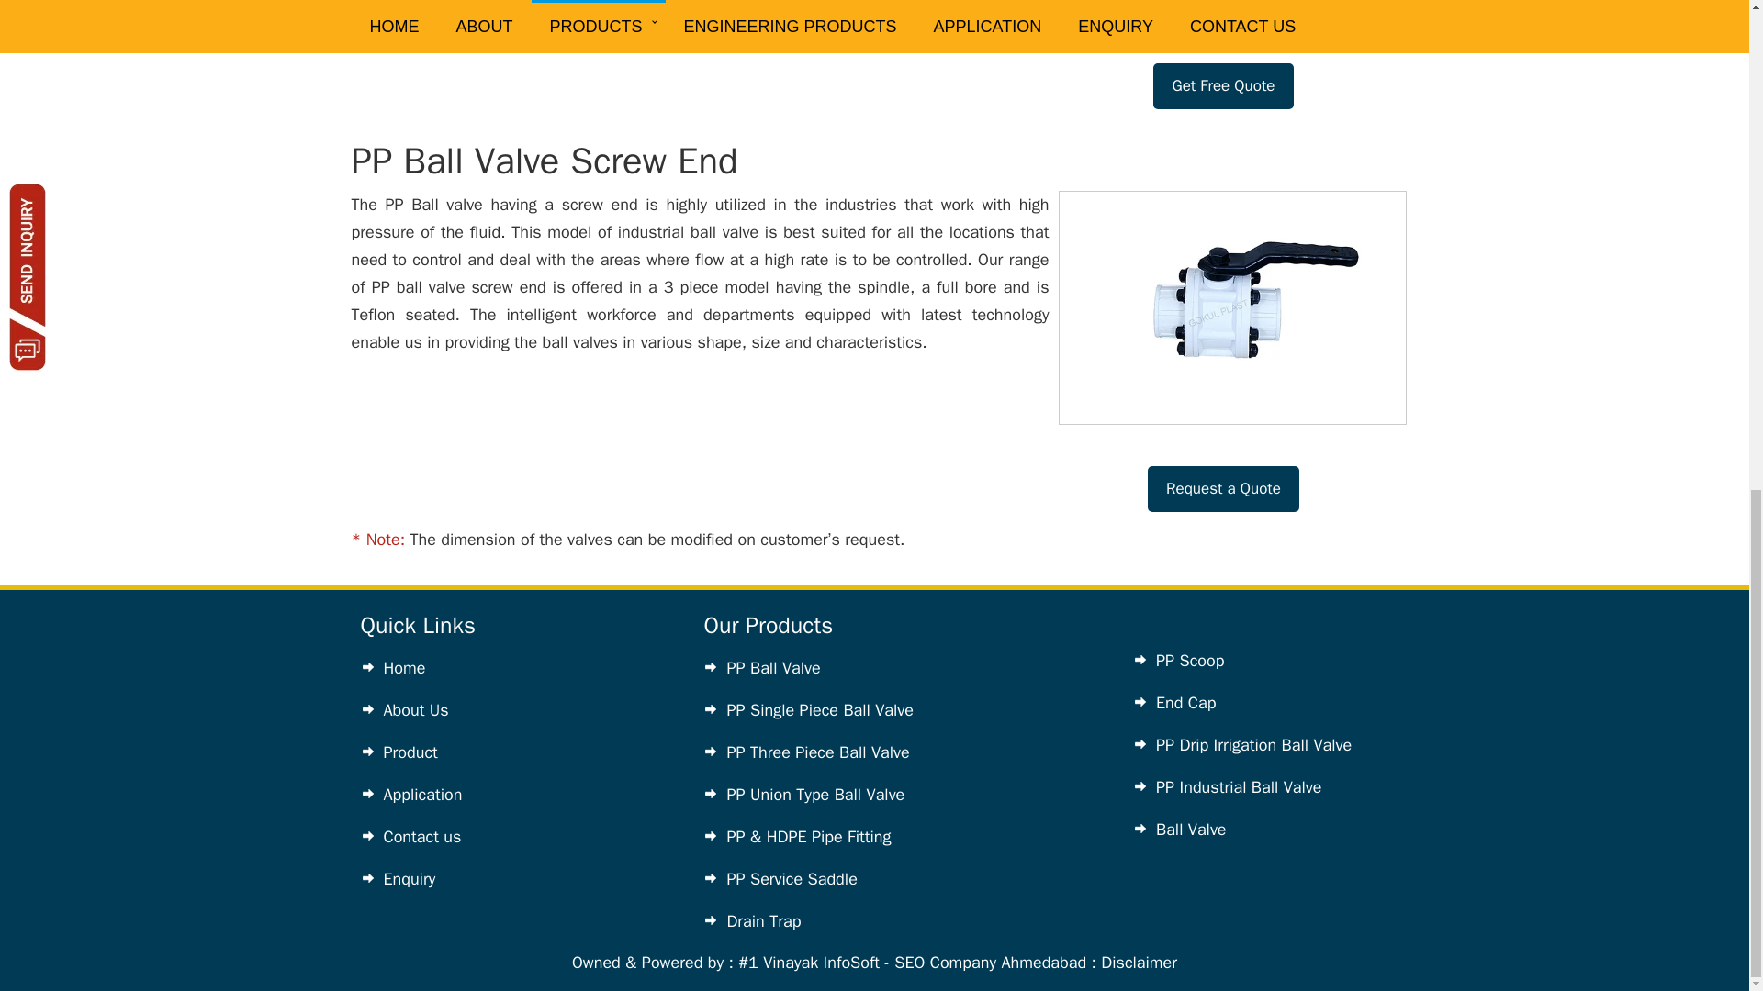 This screenshot has width=1763, height=991. I want to click on PP ball valve screw end, so click(455, 287).